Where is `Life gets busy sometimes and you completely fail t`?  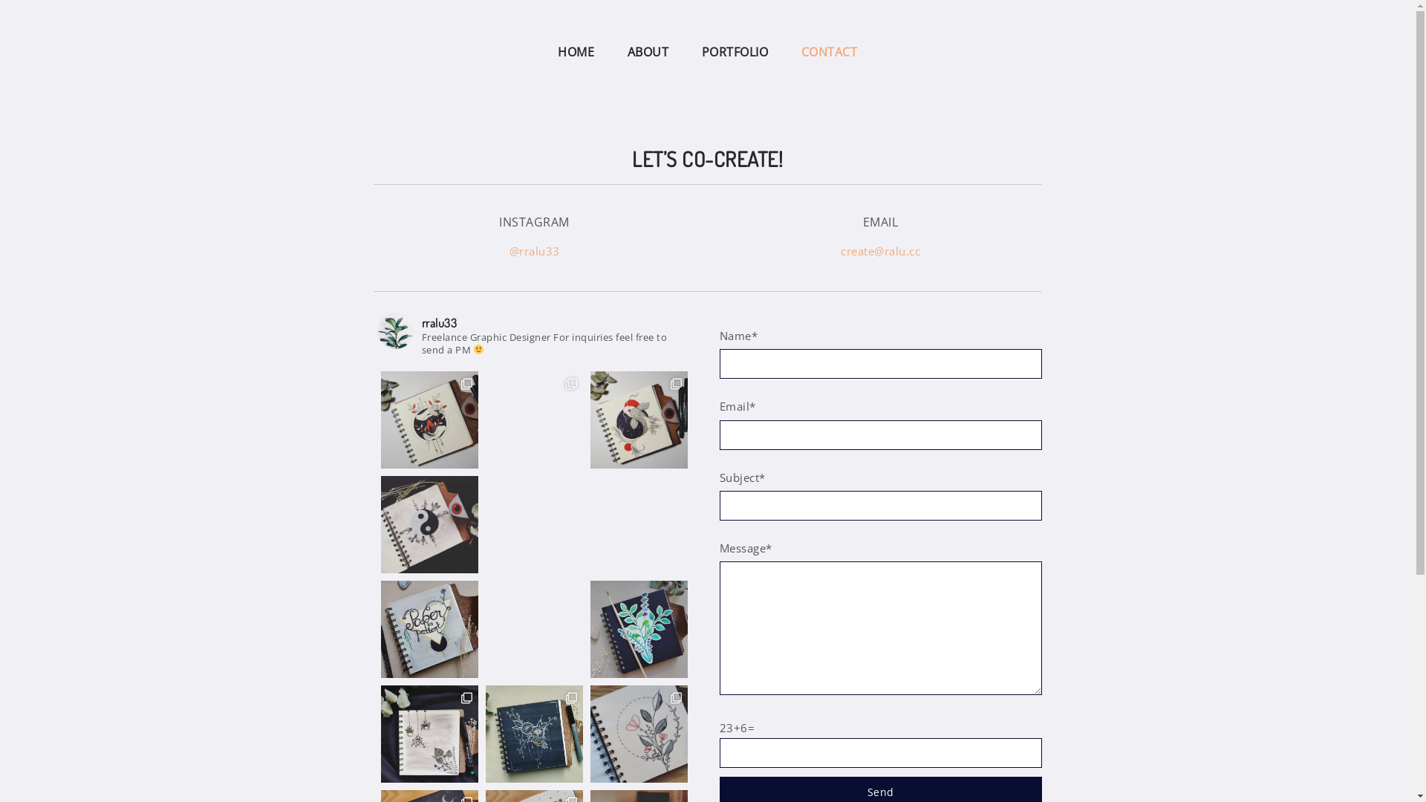
Life gets busy sometimes and you completely fail t is located at coordinates (429, 524).